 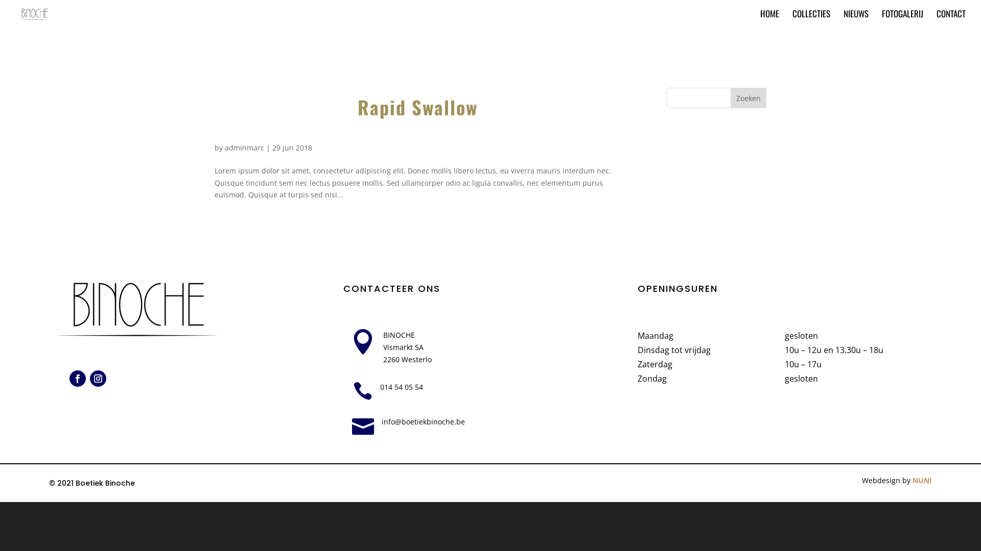 I want to click on HOME, so click(x=769, y=19).